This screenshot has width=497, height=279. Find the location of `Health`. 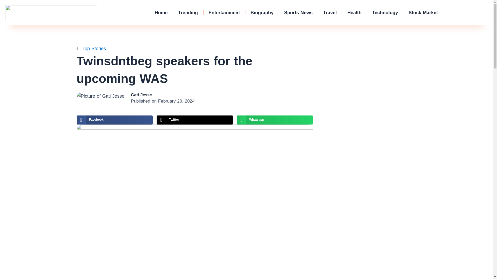

Health is located at coordinates (298, 12).